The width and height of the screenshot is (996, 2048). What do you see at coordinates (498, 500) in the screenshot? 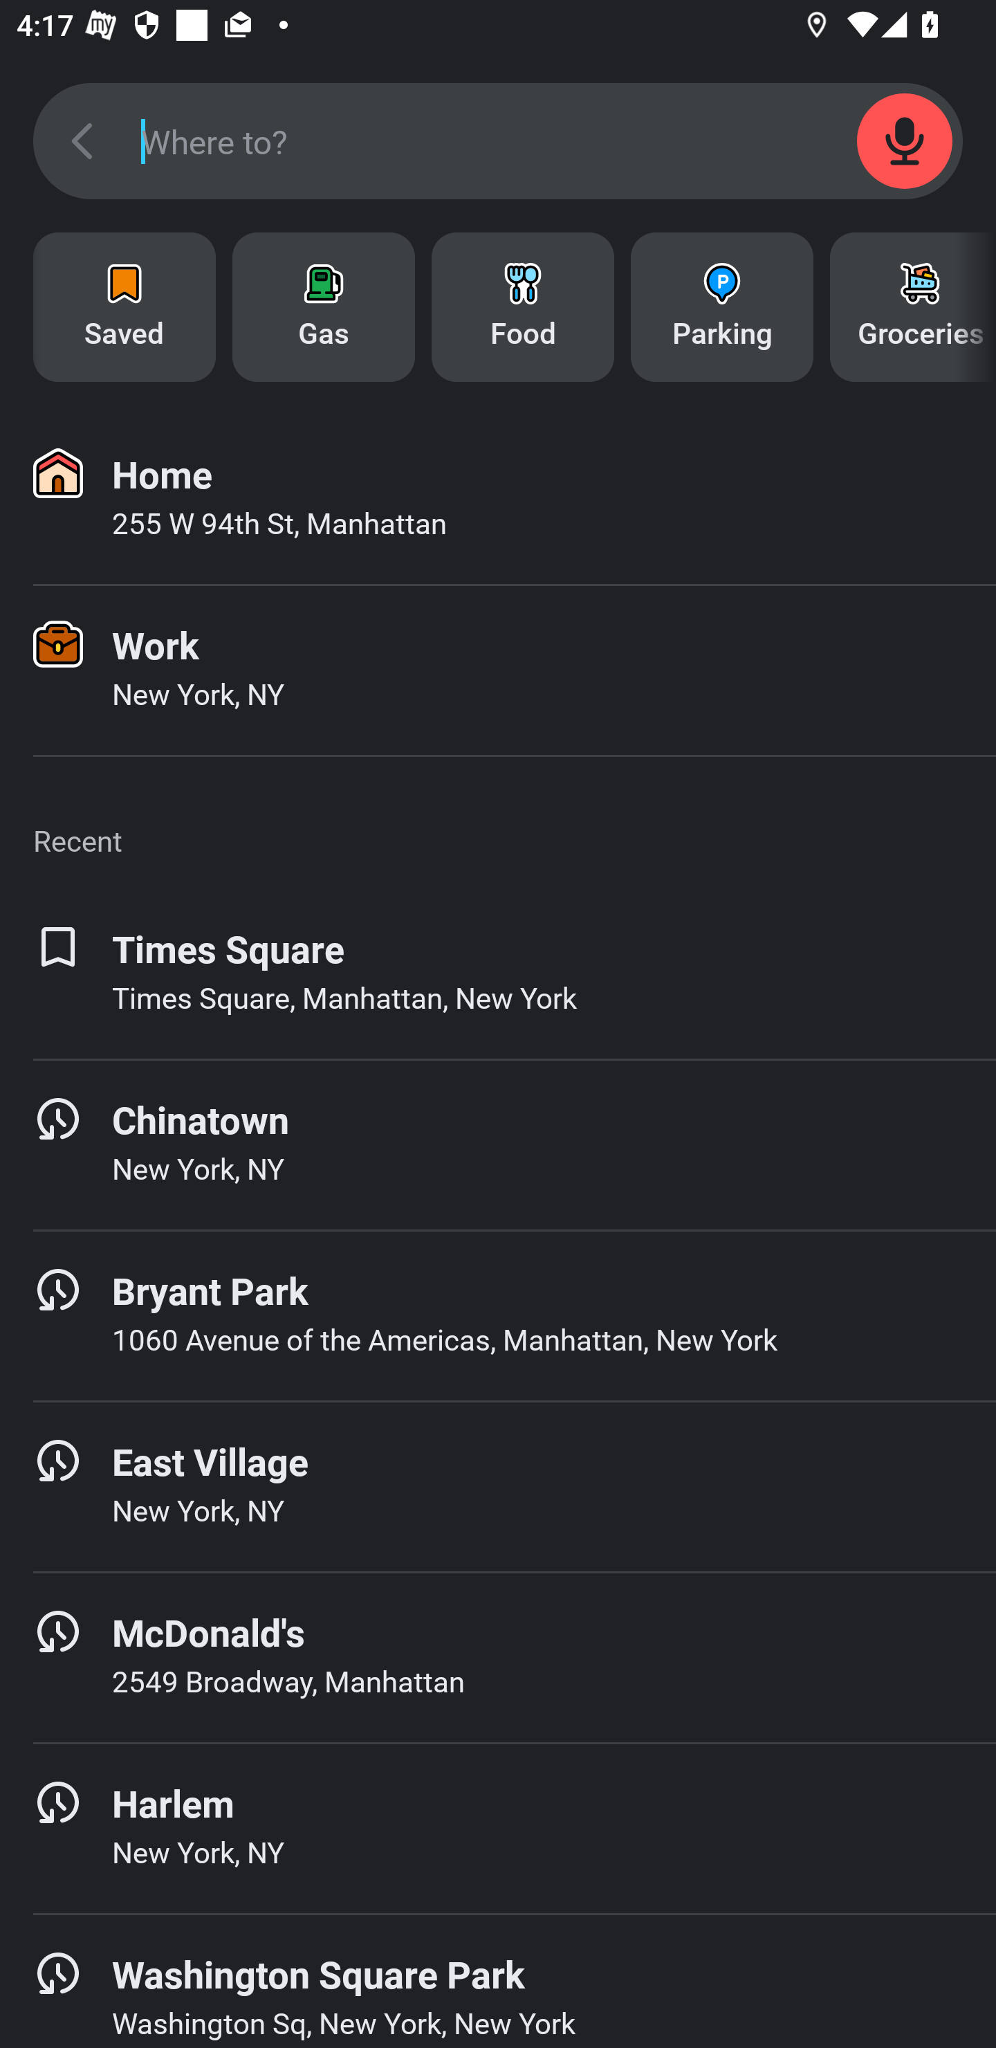
I see `Home 255 W 94th St, Manhattan` at bounding box center [498, 500].